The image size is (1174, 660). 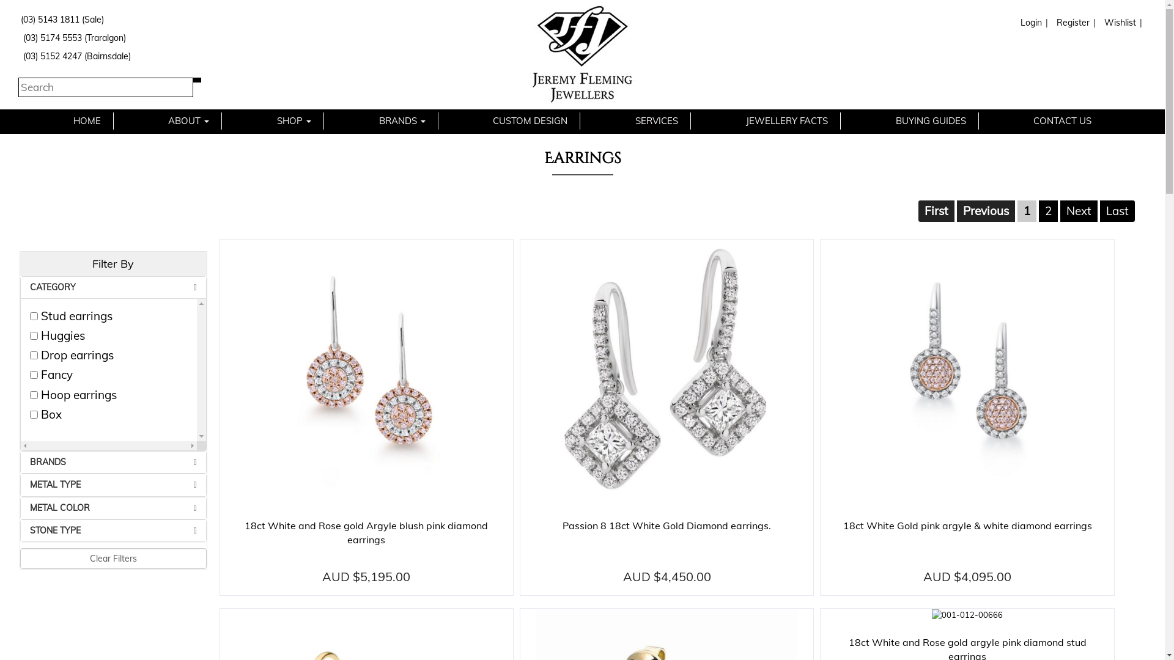 What do you see at coordinates (657, 121) in the screenshot?
I see `SERVICES` at bounding box center [657, 121].